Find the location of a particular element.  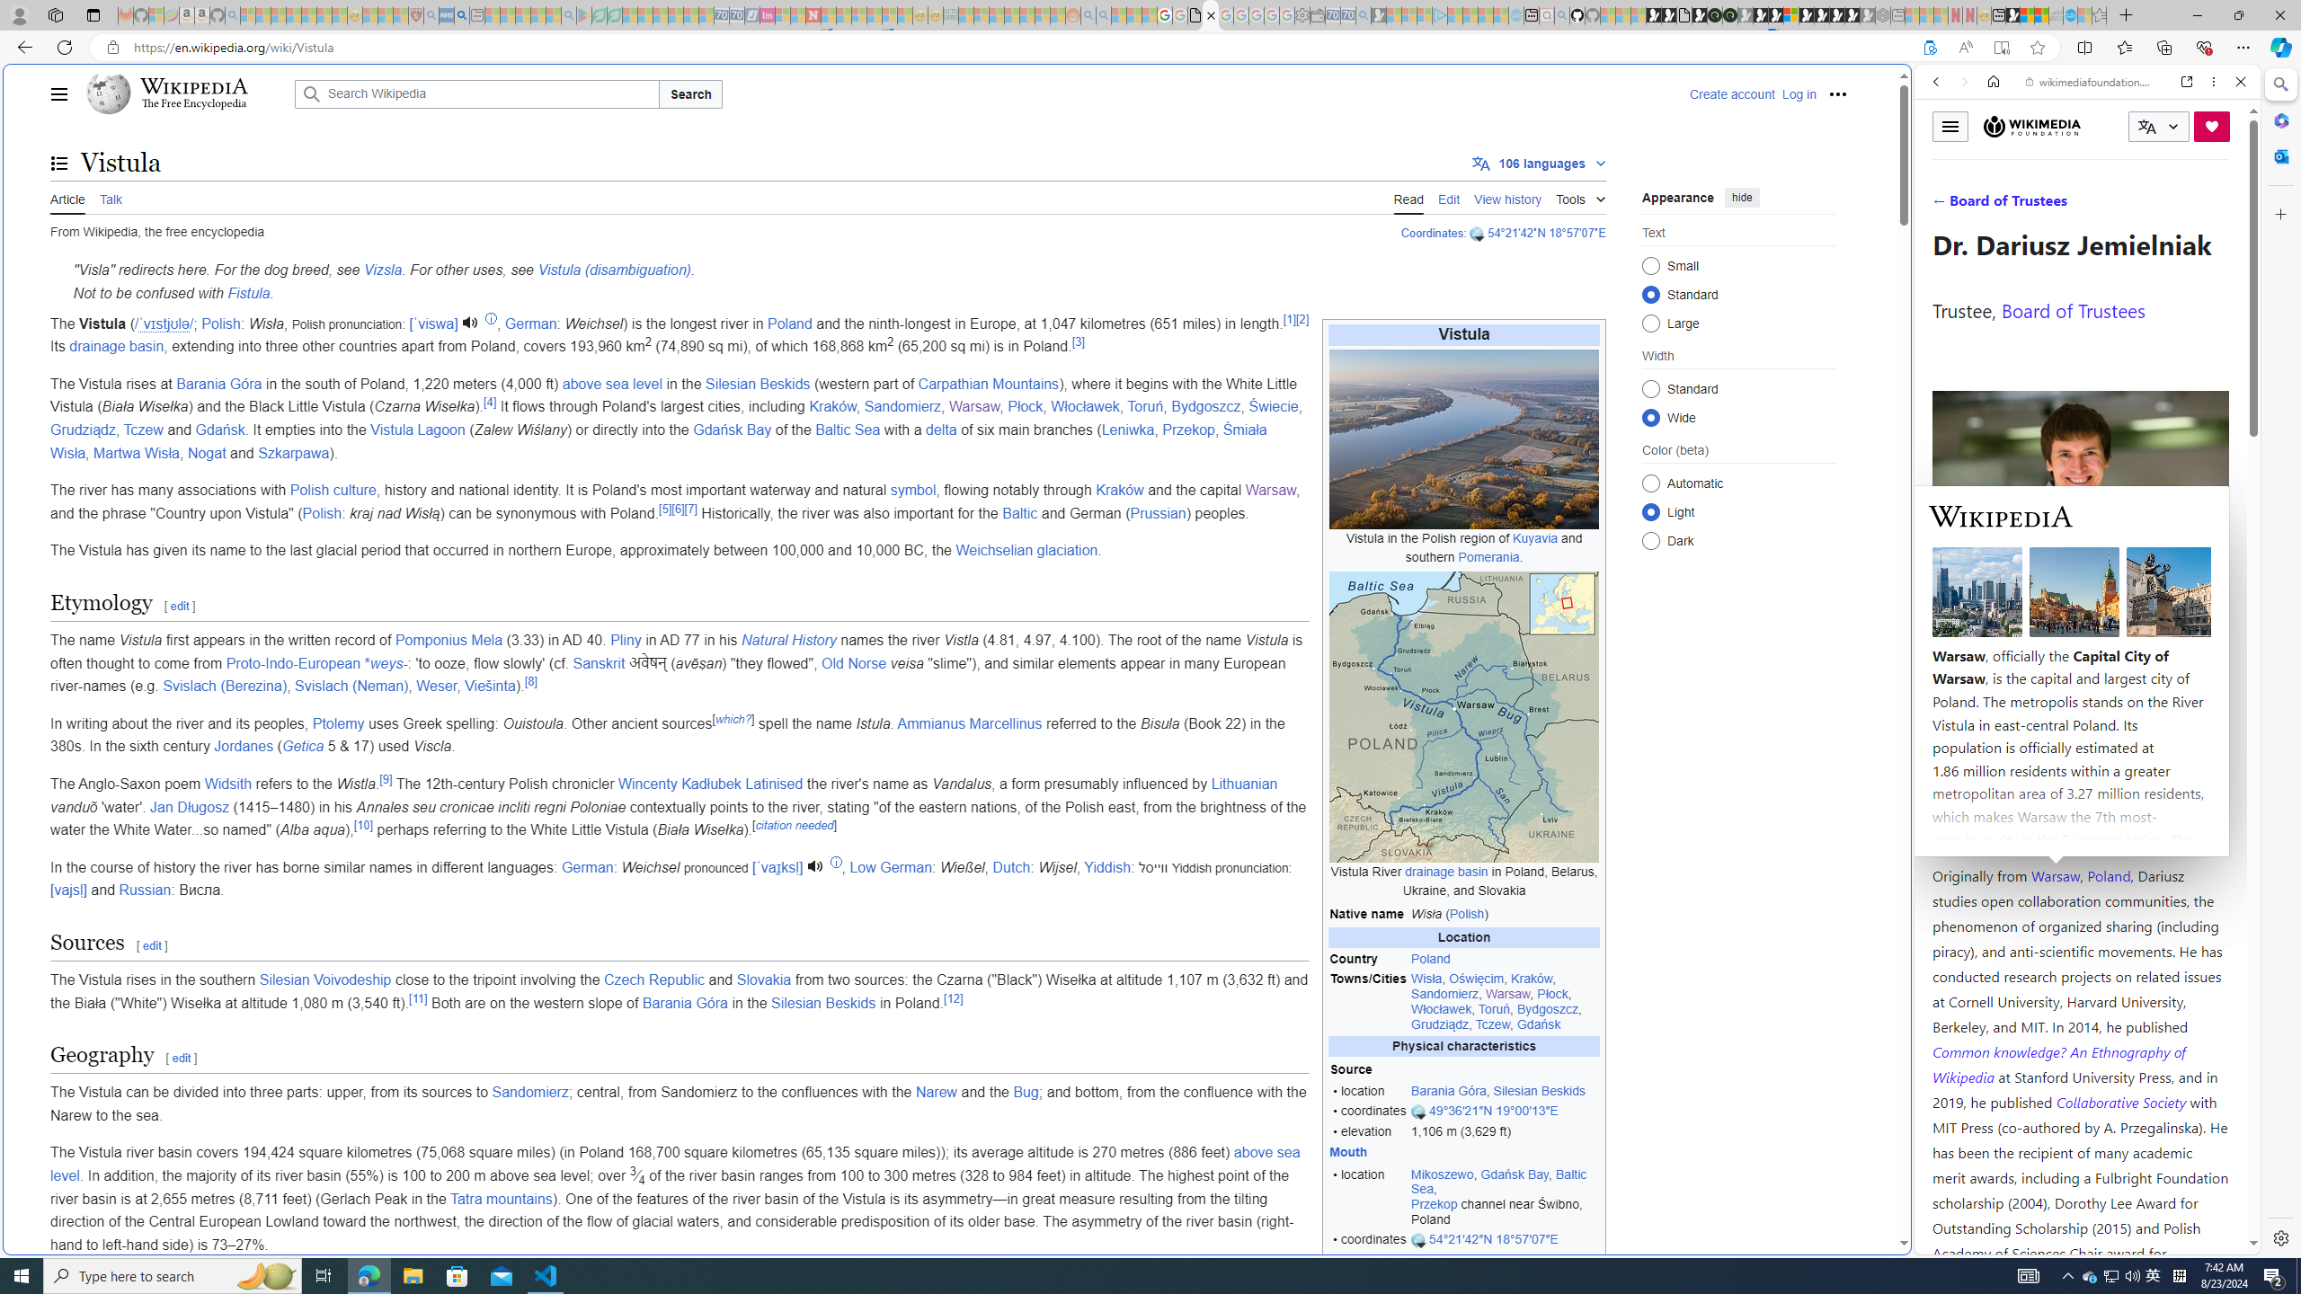

Microsoft-Report a Concern to Bing - Sleeping is located at coordinates (156, 15).